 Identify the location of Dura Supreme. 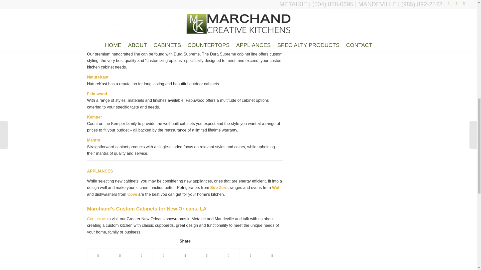
(101, 47).